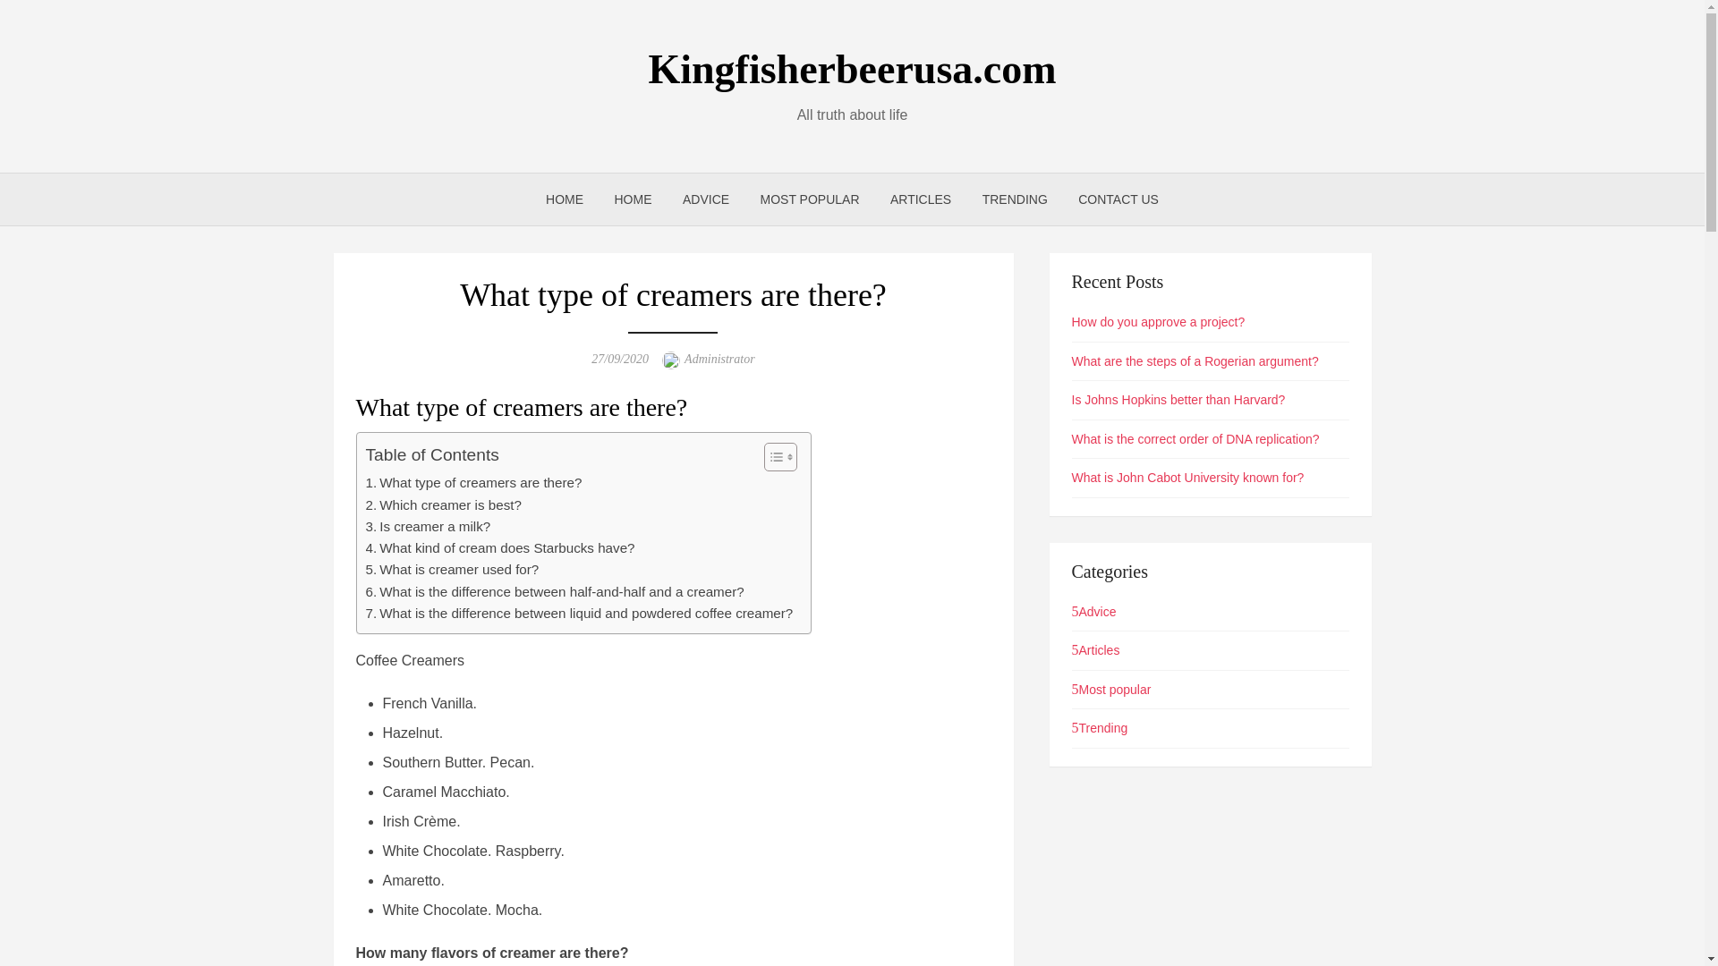 This screenshot has width=1718, height=966. I want to click on What is the difference between half-and-half and a creamer?, so click(554, 592).